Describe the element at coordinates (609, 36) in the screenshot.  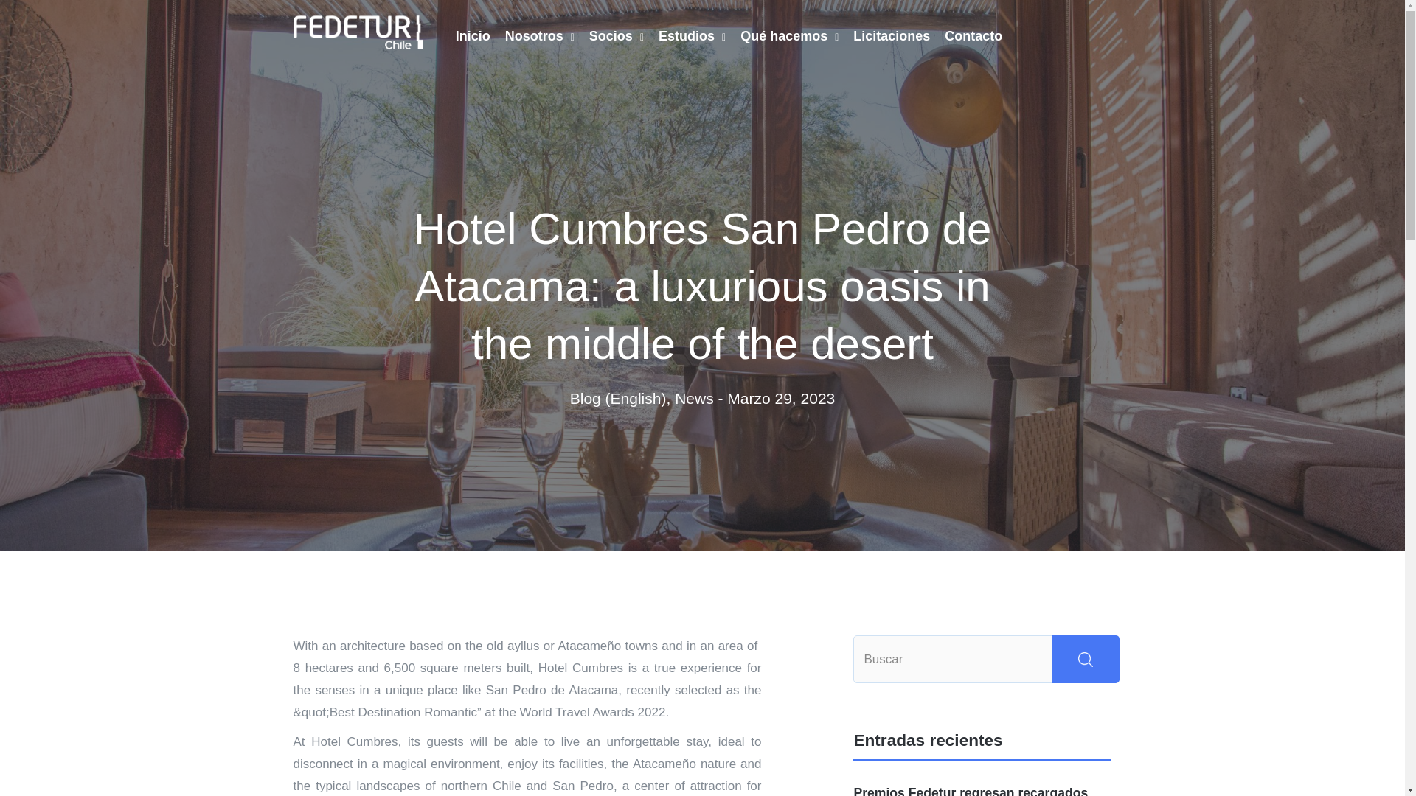
I see `Socios` at that location.